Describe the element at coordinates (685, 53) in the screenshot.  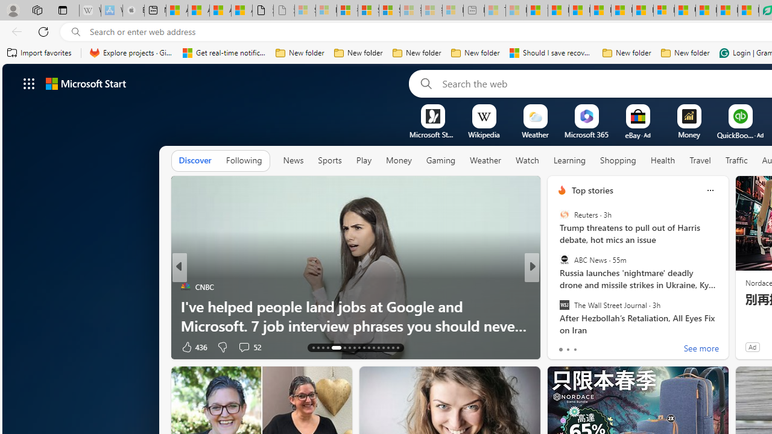
I see `New folder` at that location.